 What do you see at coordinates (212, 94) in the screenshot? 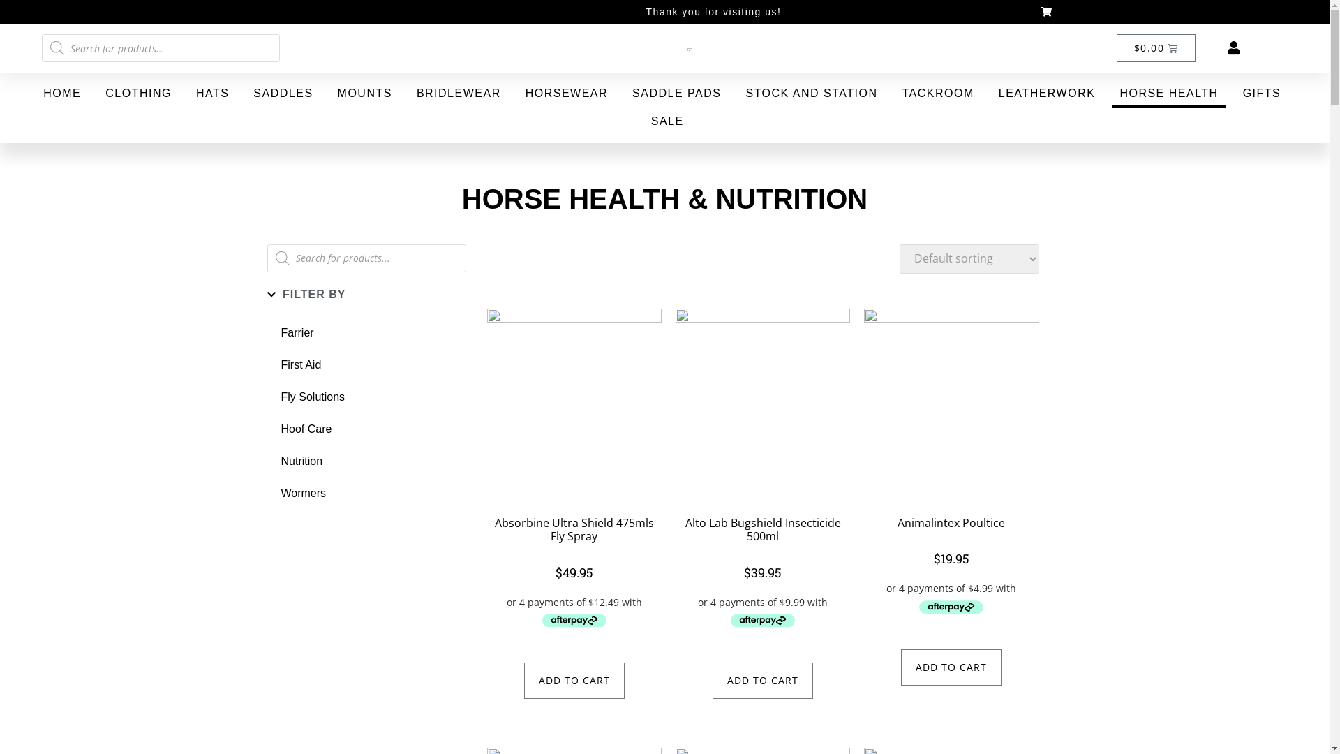
I see `HATS` at bounding box center [212, 94].